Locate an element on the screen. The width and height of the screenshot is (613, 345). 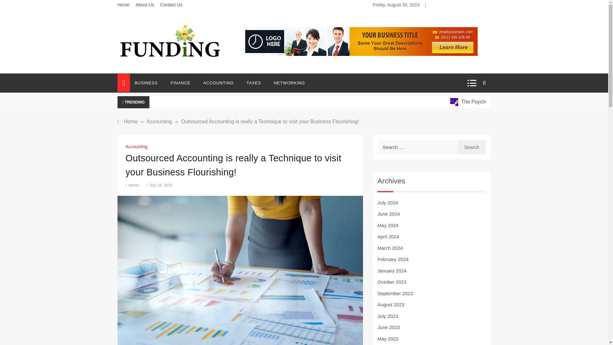
NETWORKING is located at coordinates (286, 83).